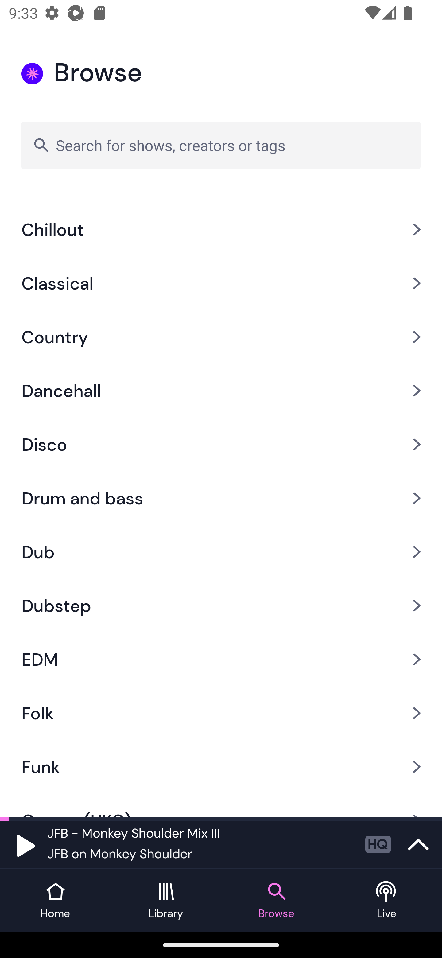  I want to click on Funk, so click(221, 767).